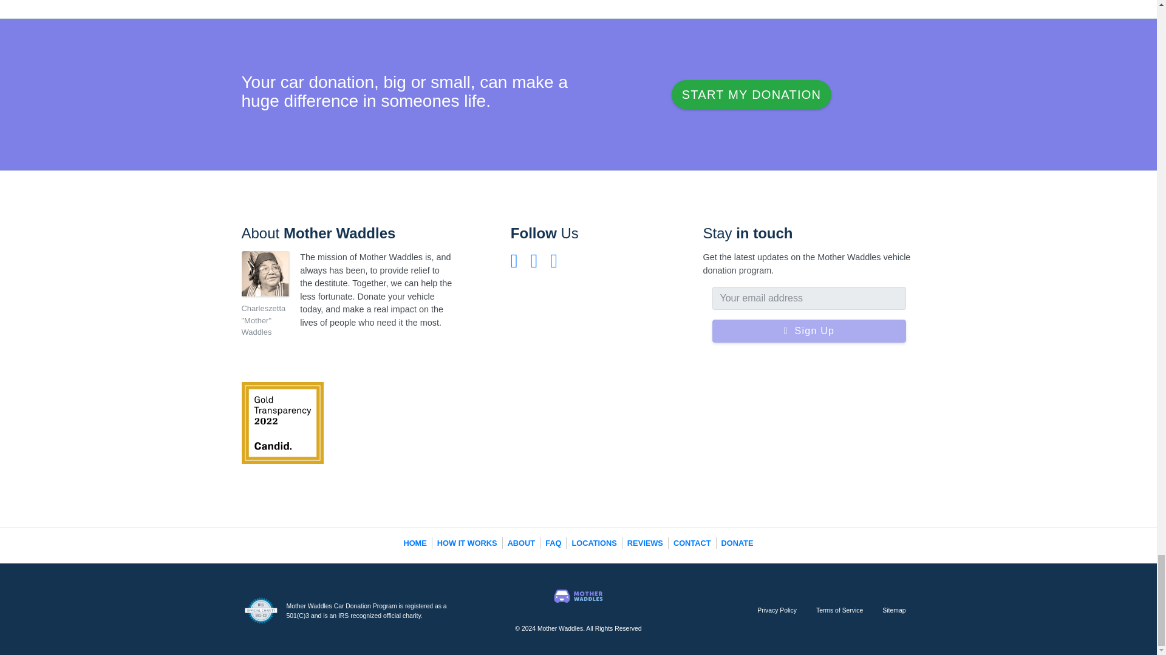 The width and height of the screenshot is (1166, 655). What do you see at coordinates (808, 331) in the screenshot?
I see `Sign Up` at bounding box center [808, 331].